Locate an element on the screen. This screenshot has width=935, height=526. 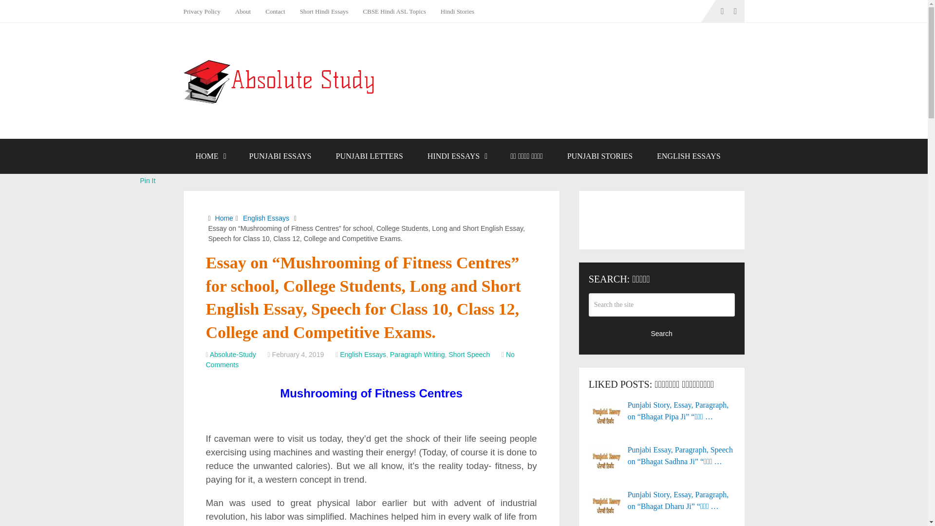
HOME is located at coordinates (209, 156).